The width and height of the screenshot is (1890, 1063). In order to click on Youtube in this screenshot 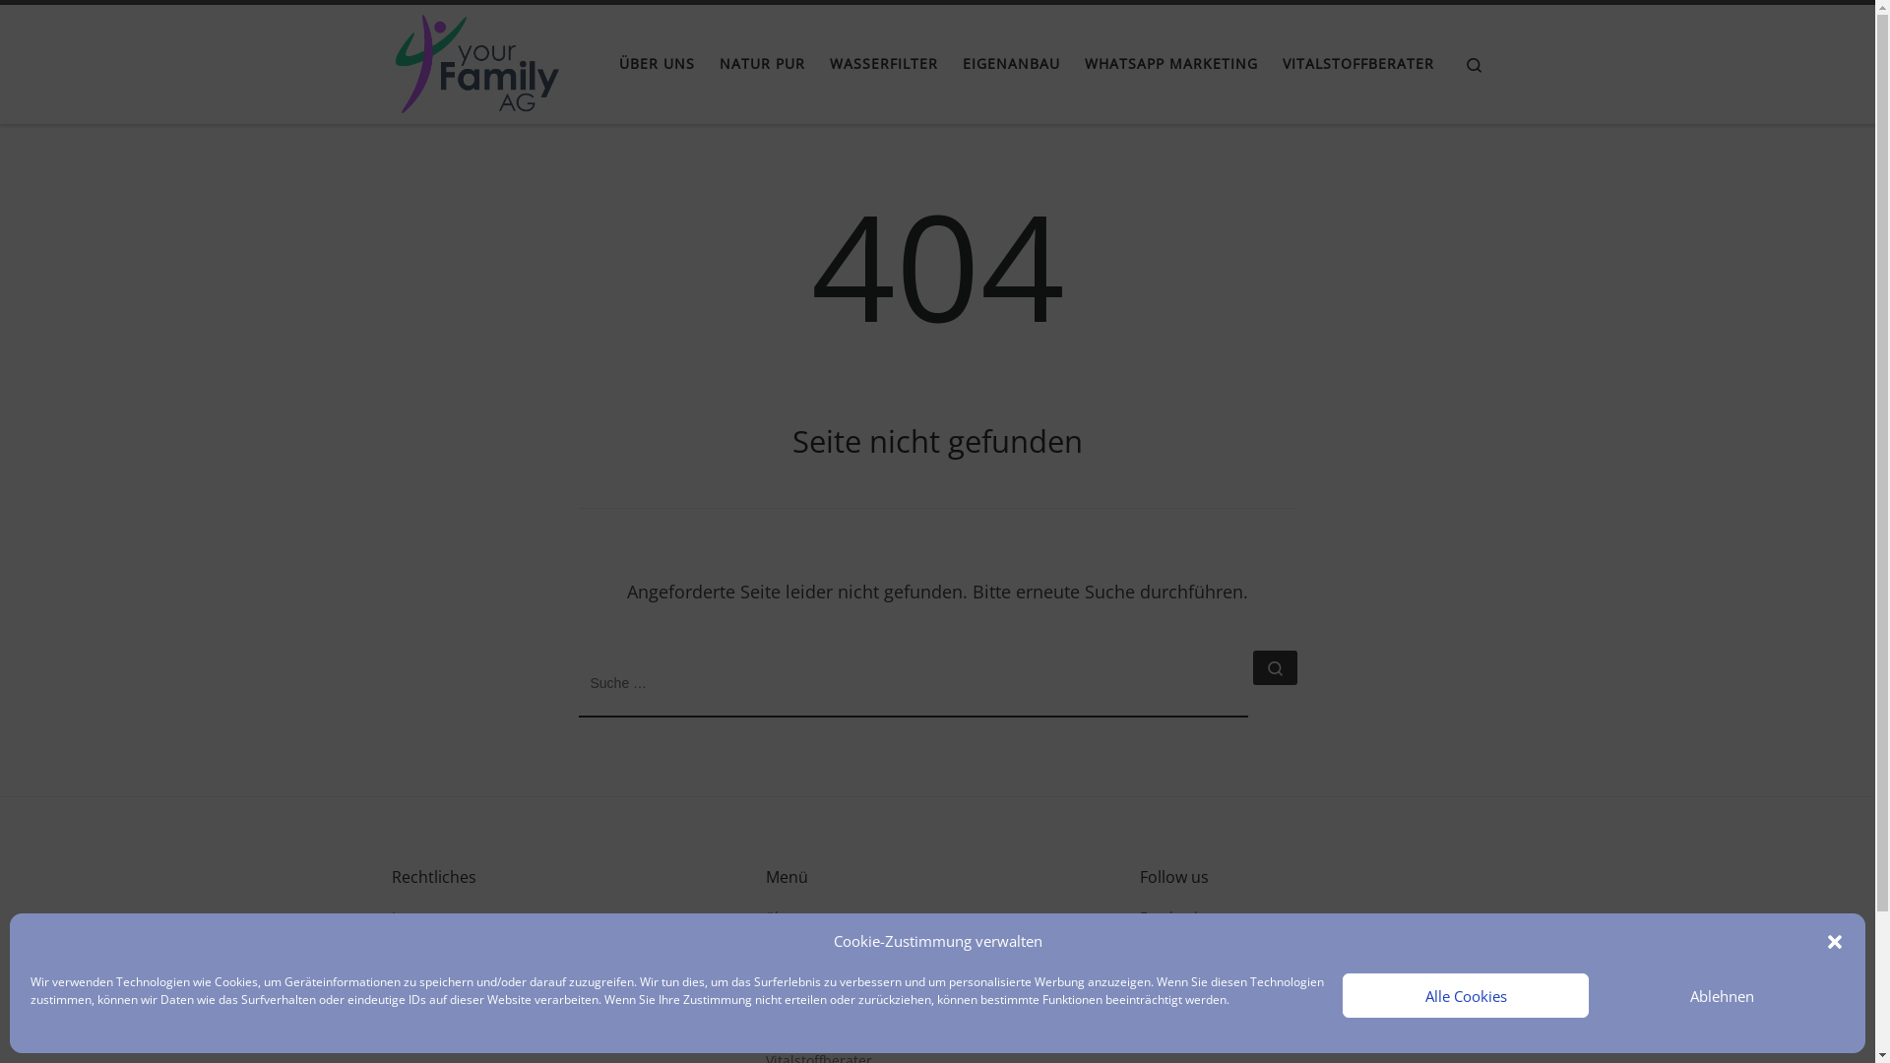, I will do `click(1167, 974)`.